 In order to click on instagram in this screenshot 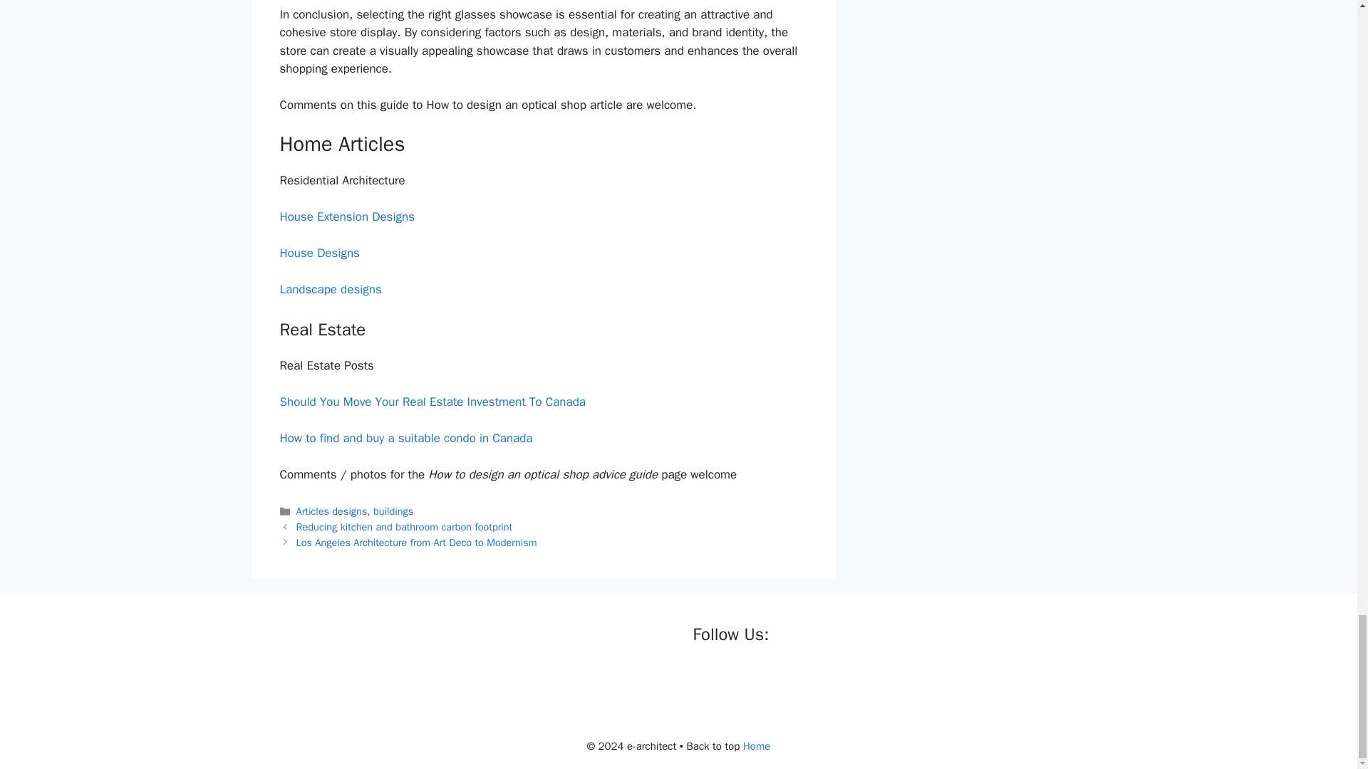, I will do `click(791, 678)`.